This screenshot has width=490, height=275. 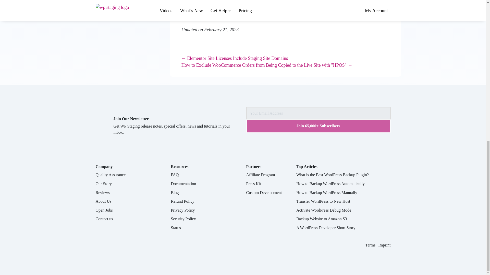 I want to click on How to Change WordPress Table Prefix of mySQL Database, so click(x=236, y=14).